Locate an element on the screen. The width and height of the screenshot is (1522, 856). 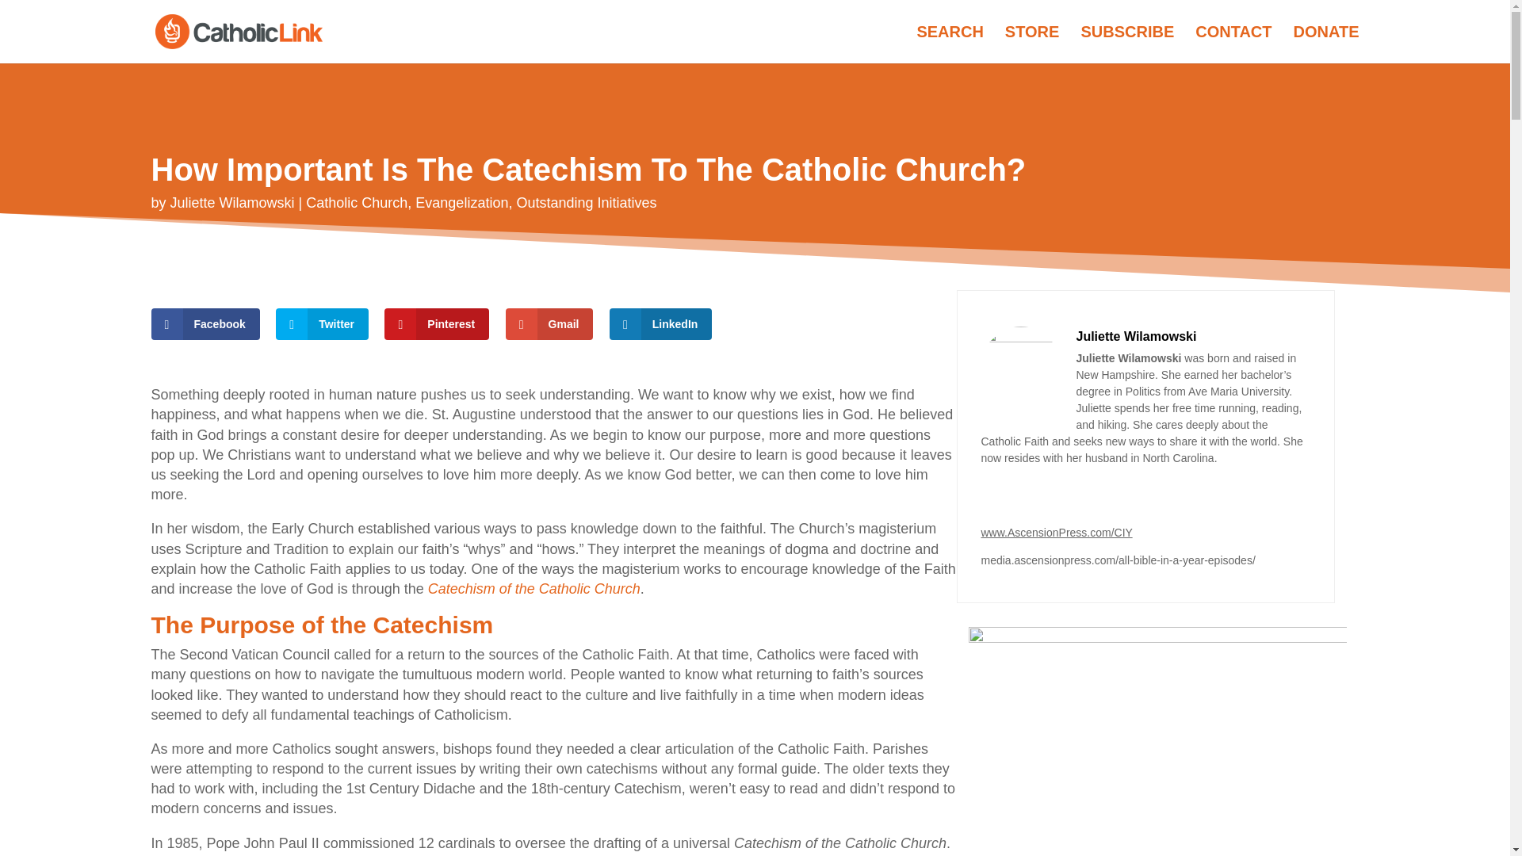
Juliette Wilamowski is located at coordinates (233, 203).